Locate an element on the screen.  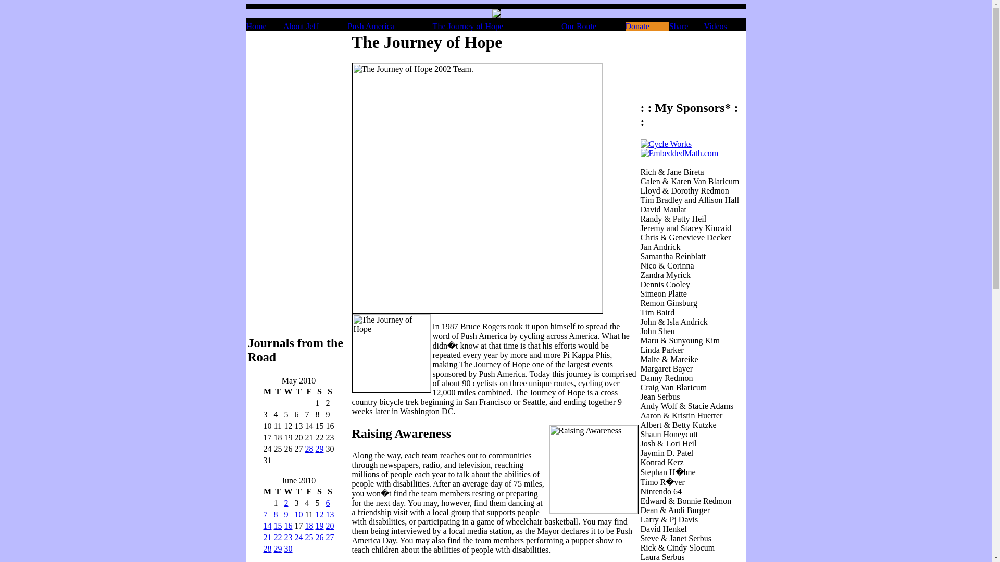
Monday is located at coordinates (267, 491).